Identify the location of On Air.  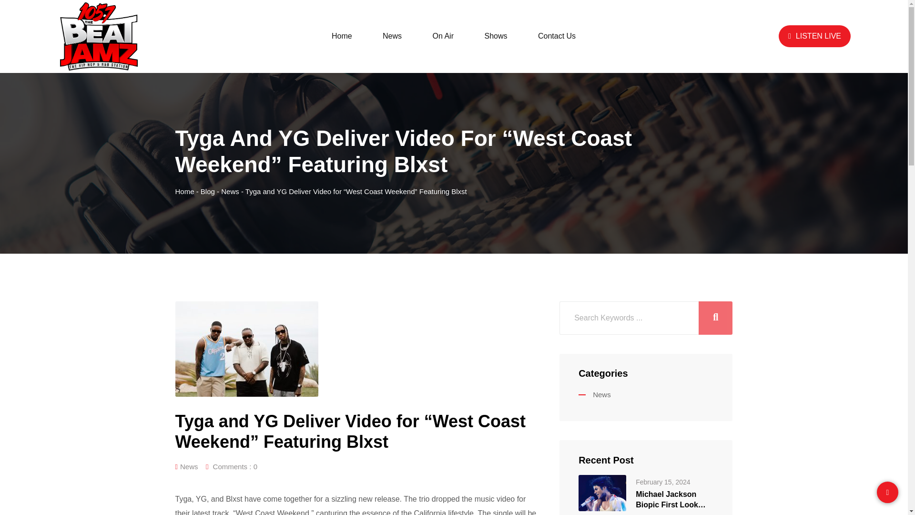
(443, 36).